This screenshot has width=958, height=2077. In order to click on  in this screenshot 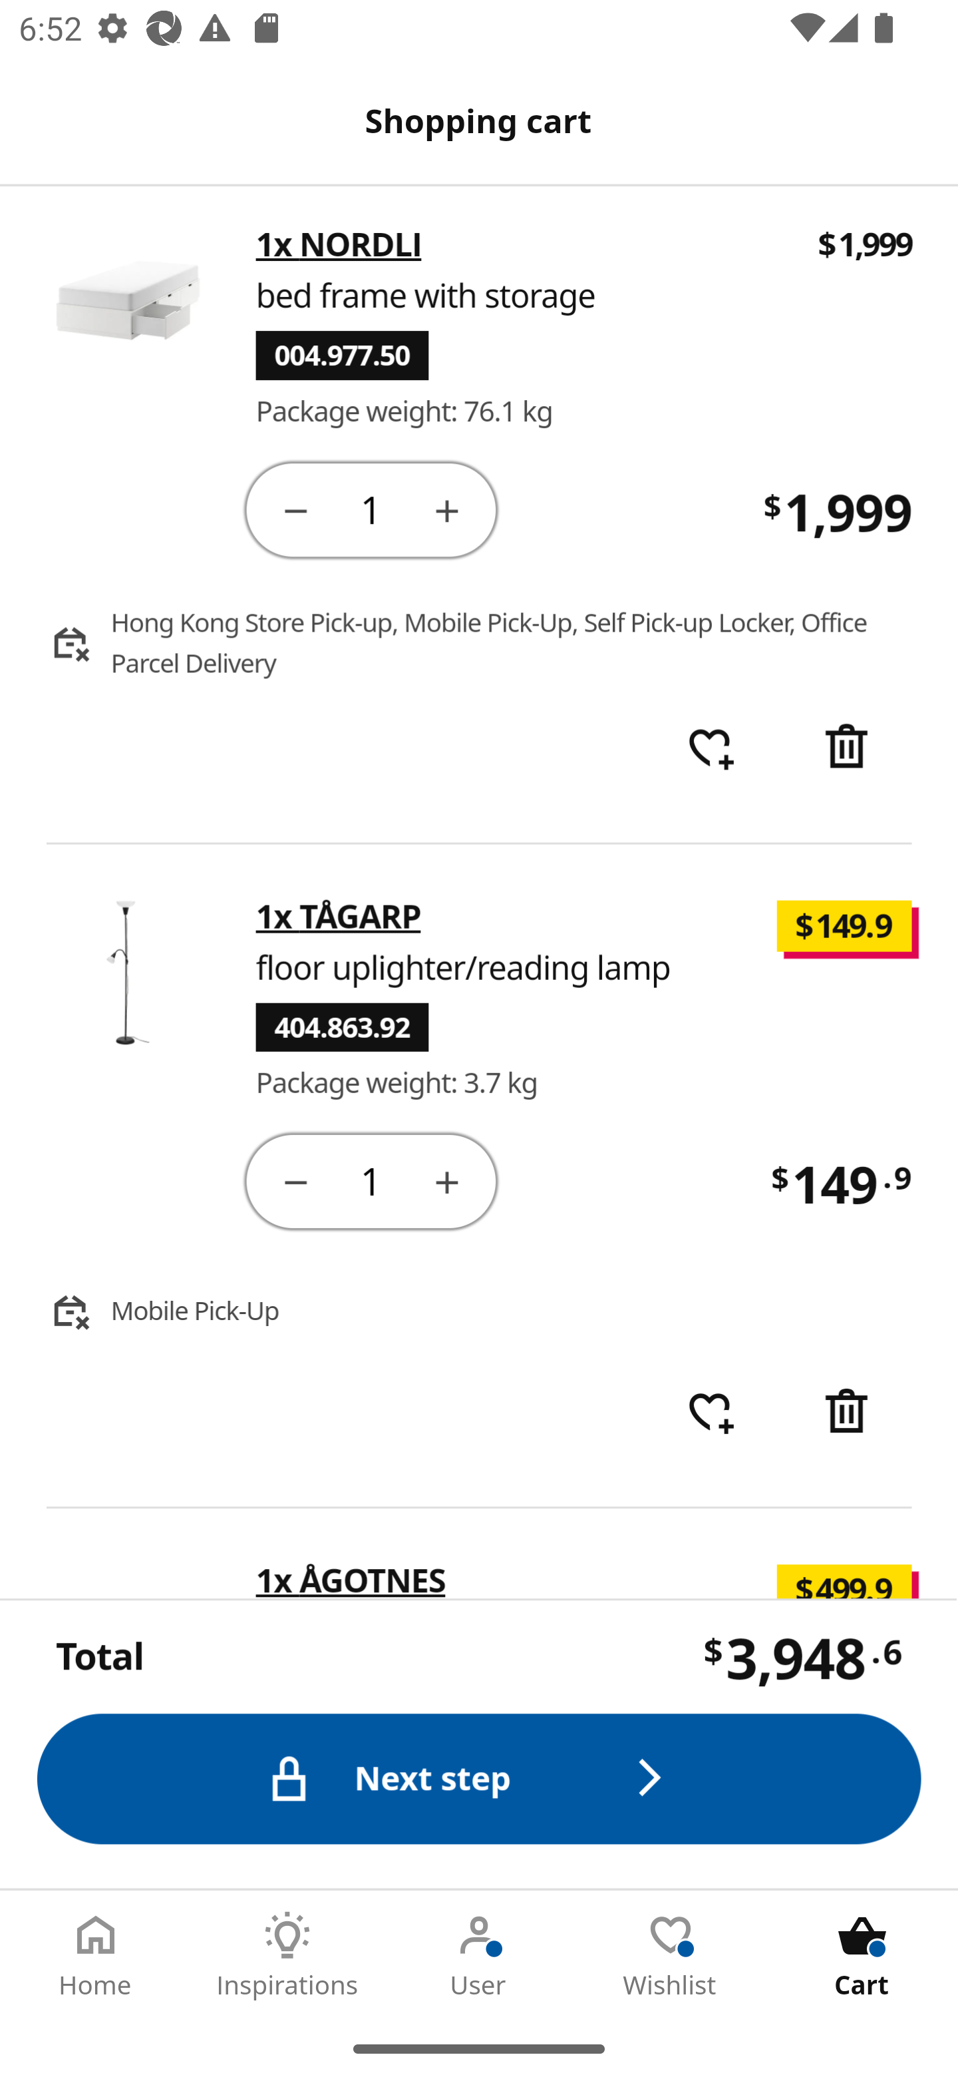, I will do `click(849, 752)`.